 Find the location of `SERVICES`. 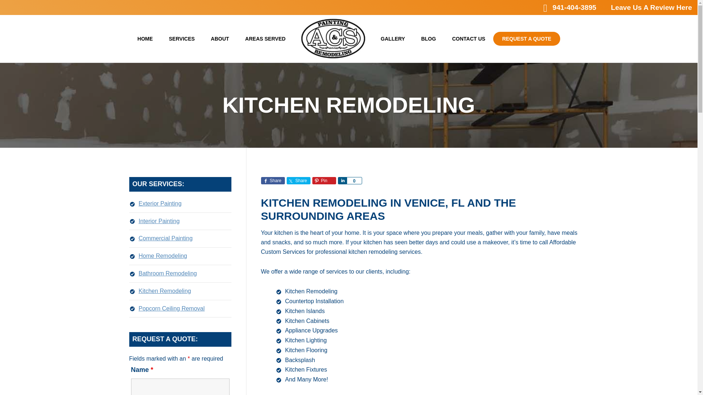

SERVICES is located at coordinates (182, 39).